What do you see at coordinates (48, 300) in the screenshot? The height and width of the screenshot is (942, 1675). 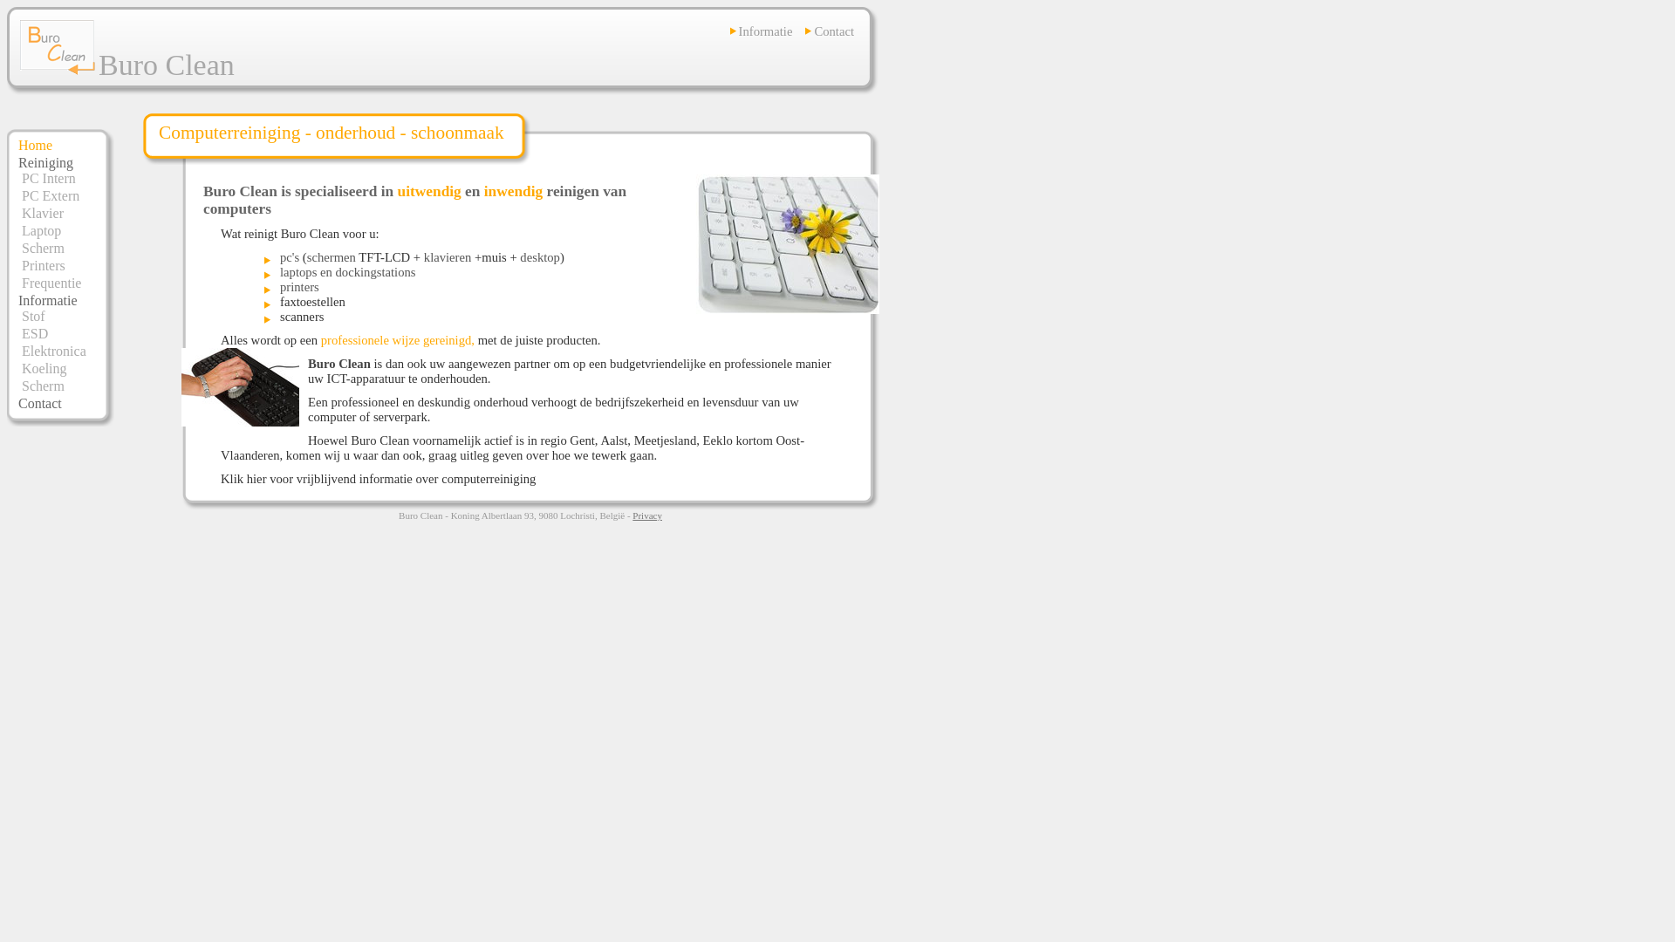 I see `Informatie` at bounding box center [48, 300].